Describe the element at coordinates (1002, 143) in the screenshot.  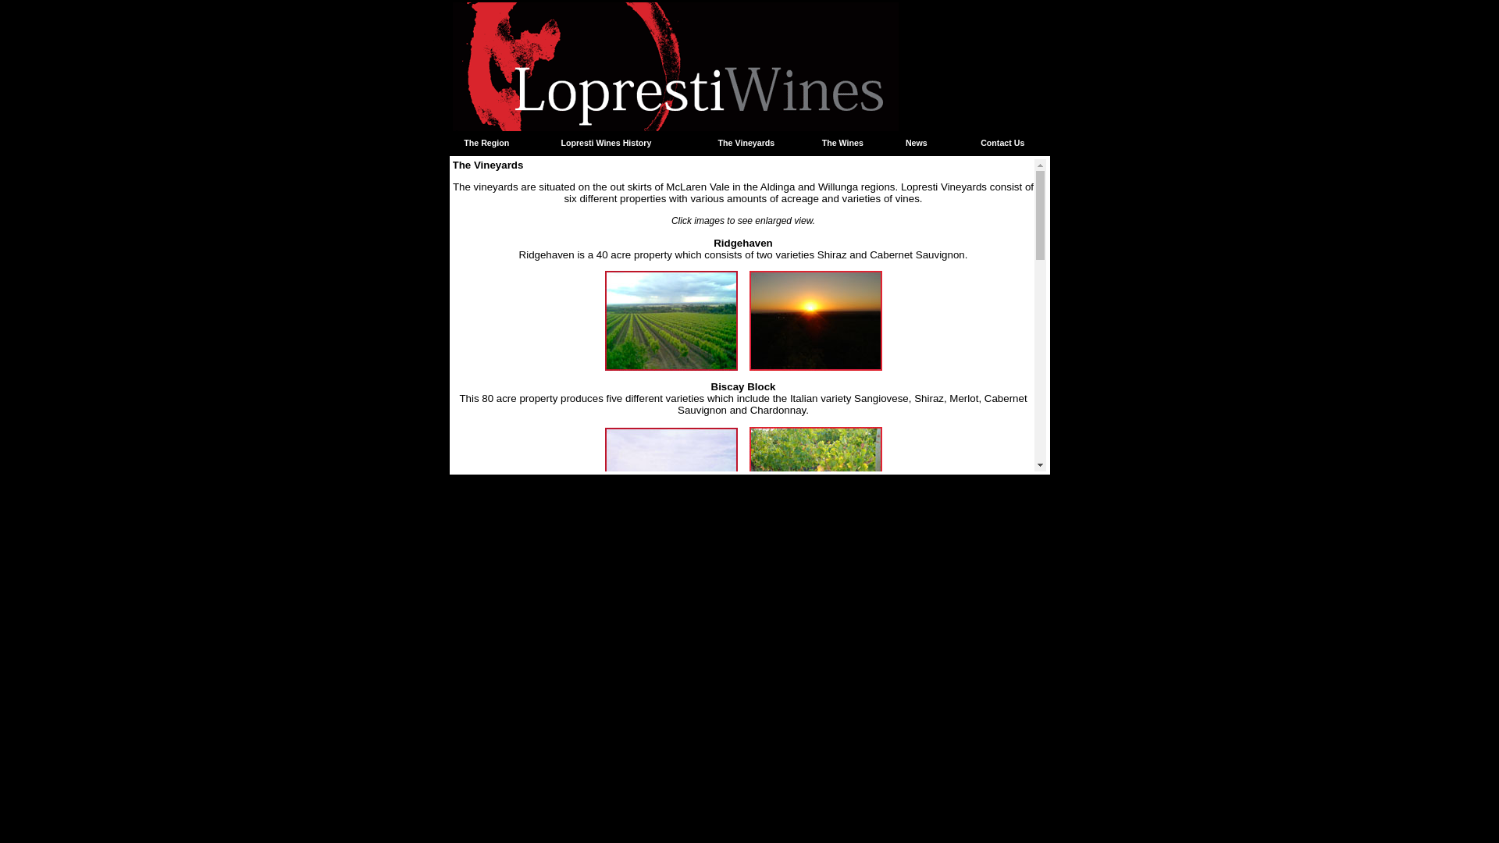
I see `Contact Us` at that location.